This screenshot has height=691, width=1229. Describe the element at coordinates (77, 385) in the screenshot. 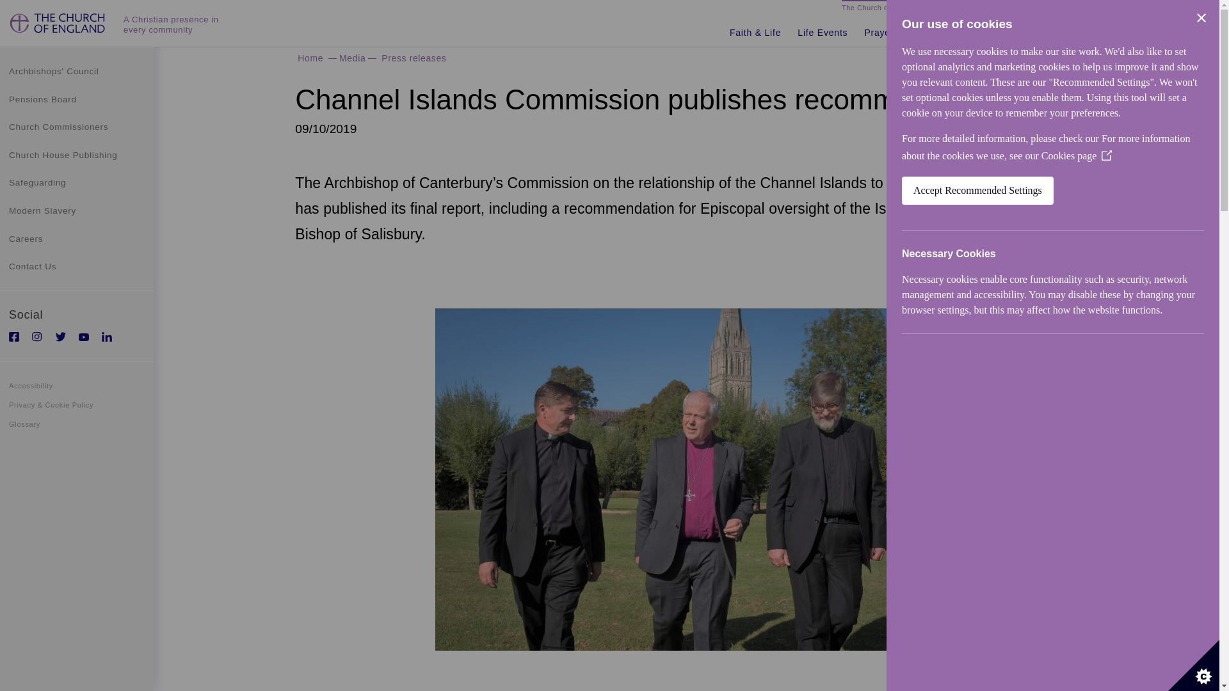

I see `Accessibility` at that location.